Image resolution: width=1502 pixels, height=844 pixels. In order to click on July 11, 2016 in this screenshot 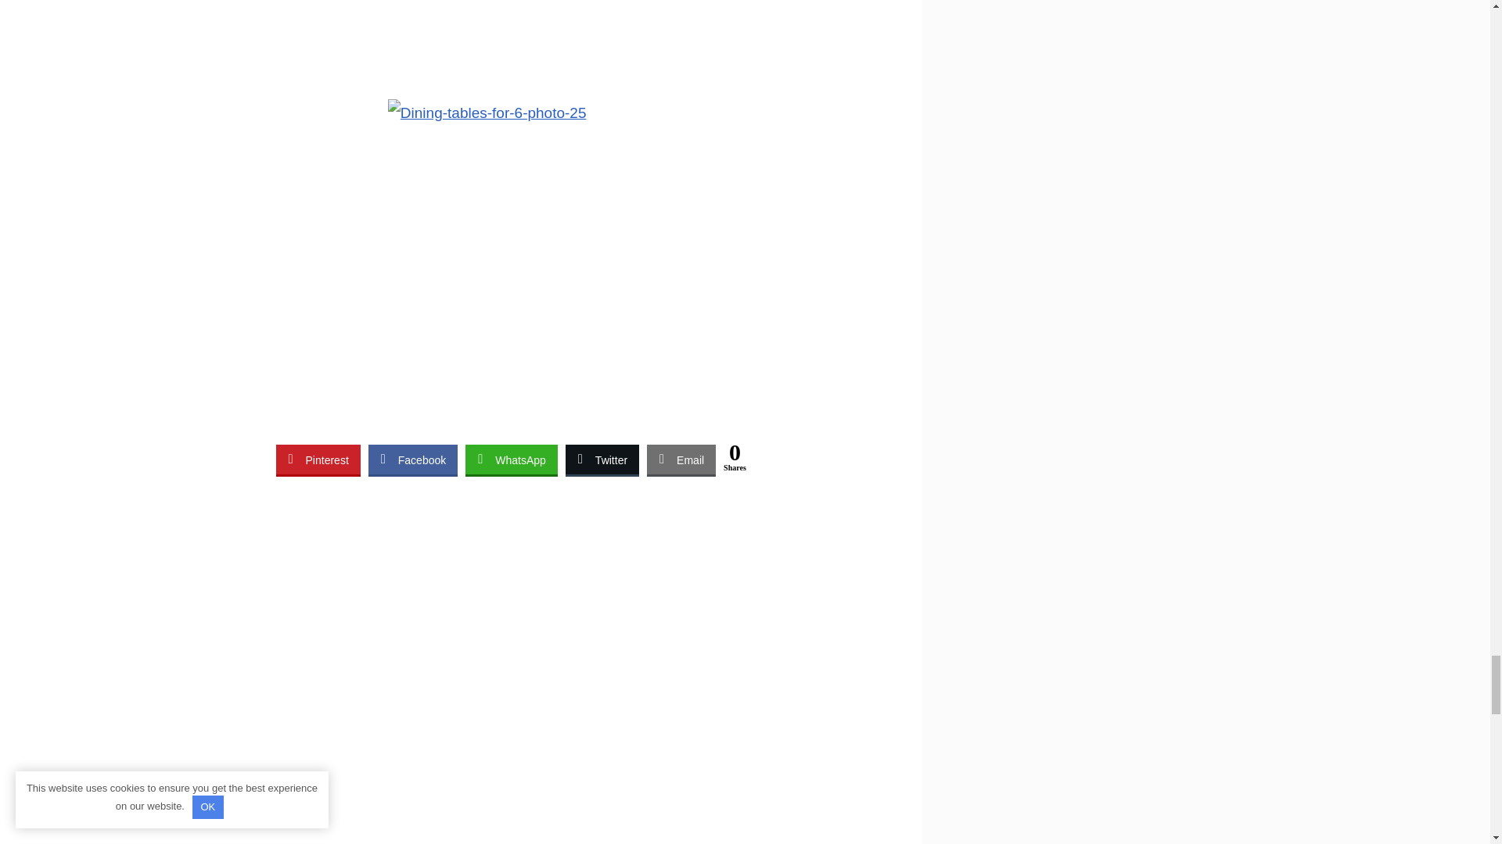, I will do `click(400, 194)`.